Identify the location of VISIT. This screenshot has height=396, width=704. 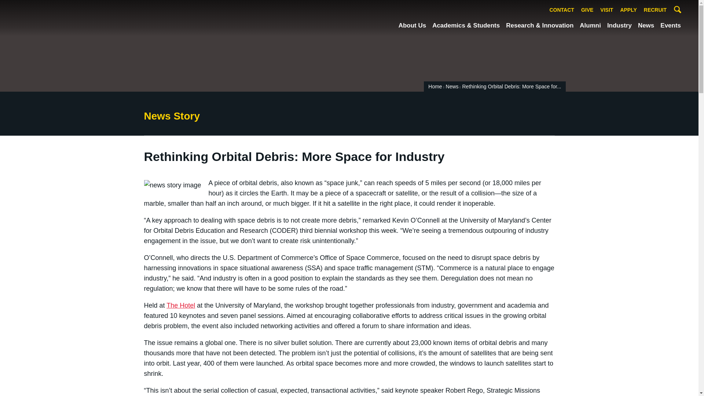
(606, 10).